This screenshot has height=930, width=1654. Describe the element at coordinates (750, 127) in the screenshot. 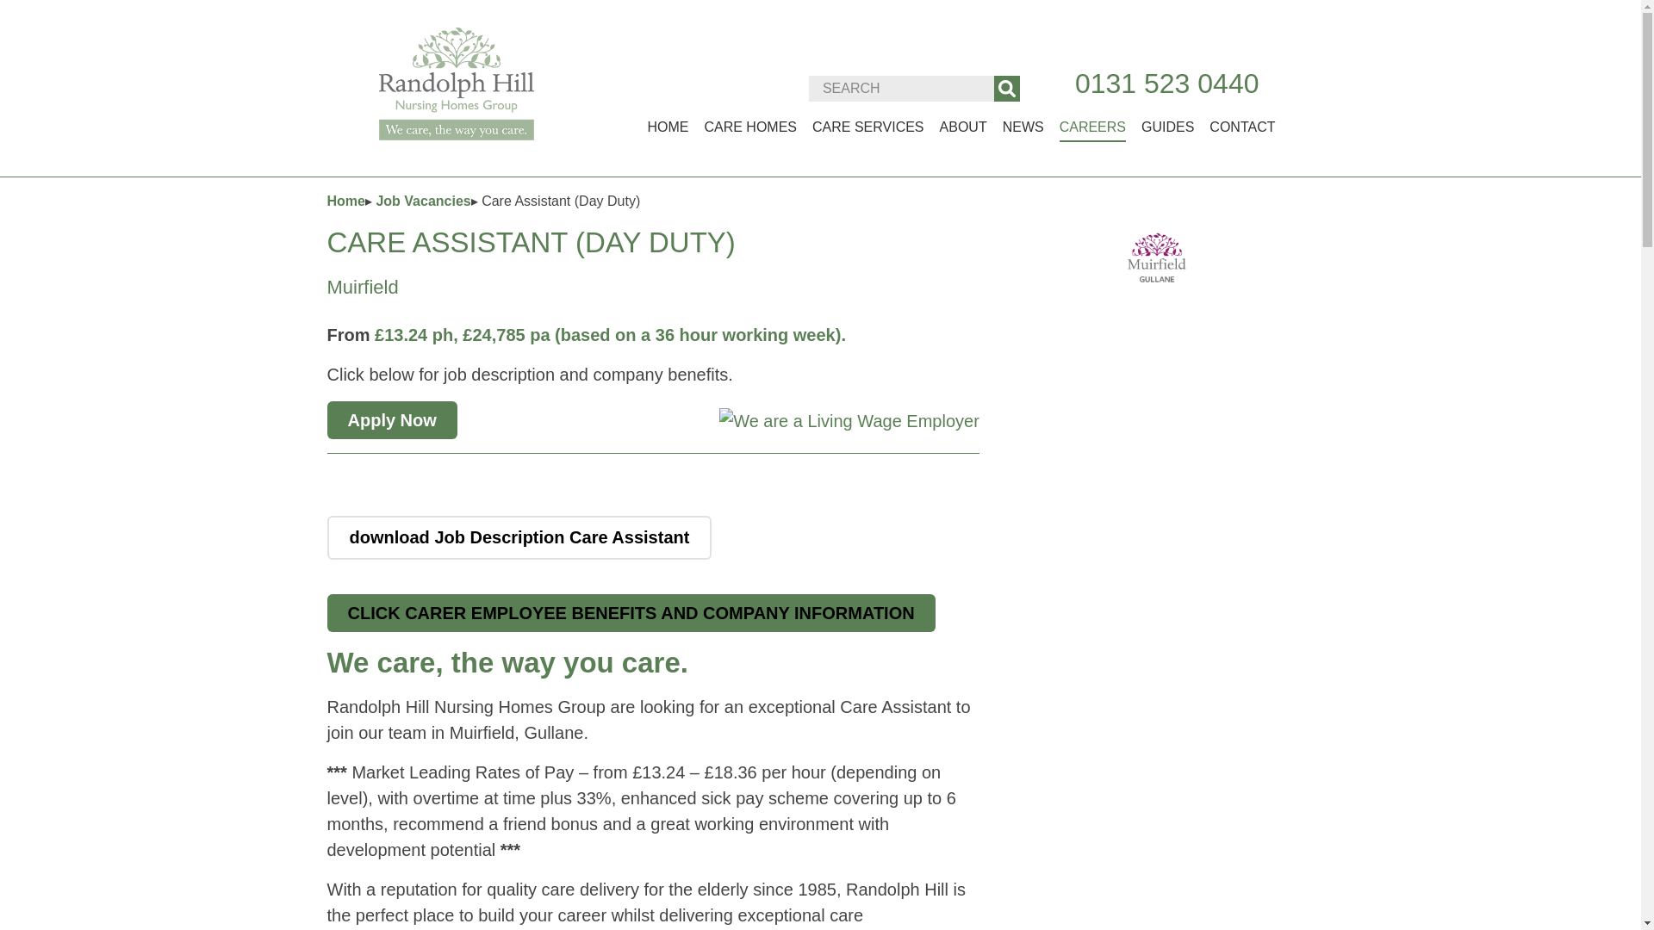

I see `CARE HOMES` at that location.